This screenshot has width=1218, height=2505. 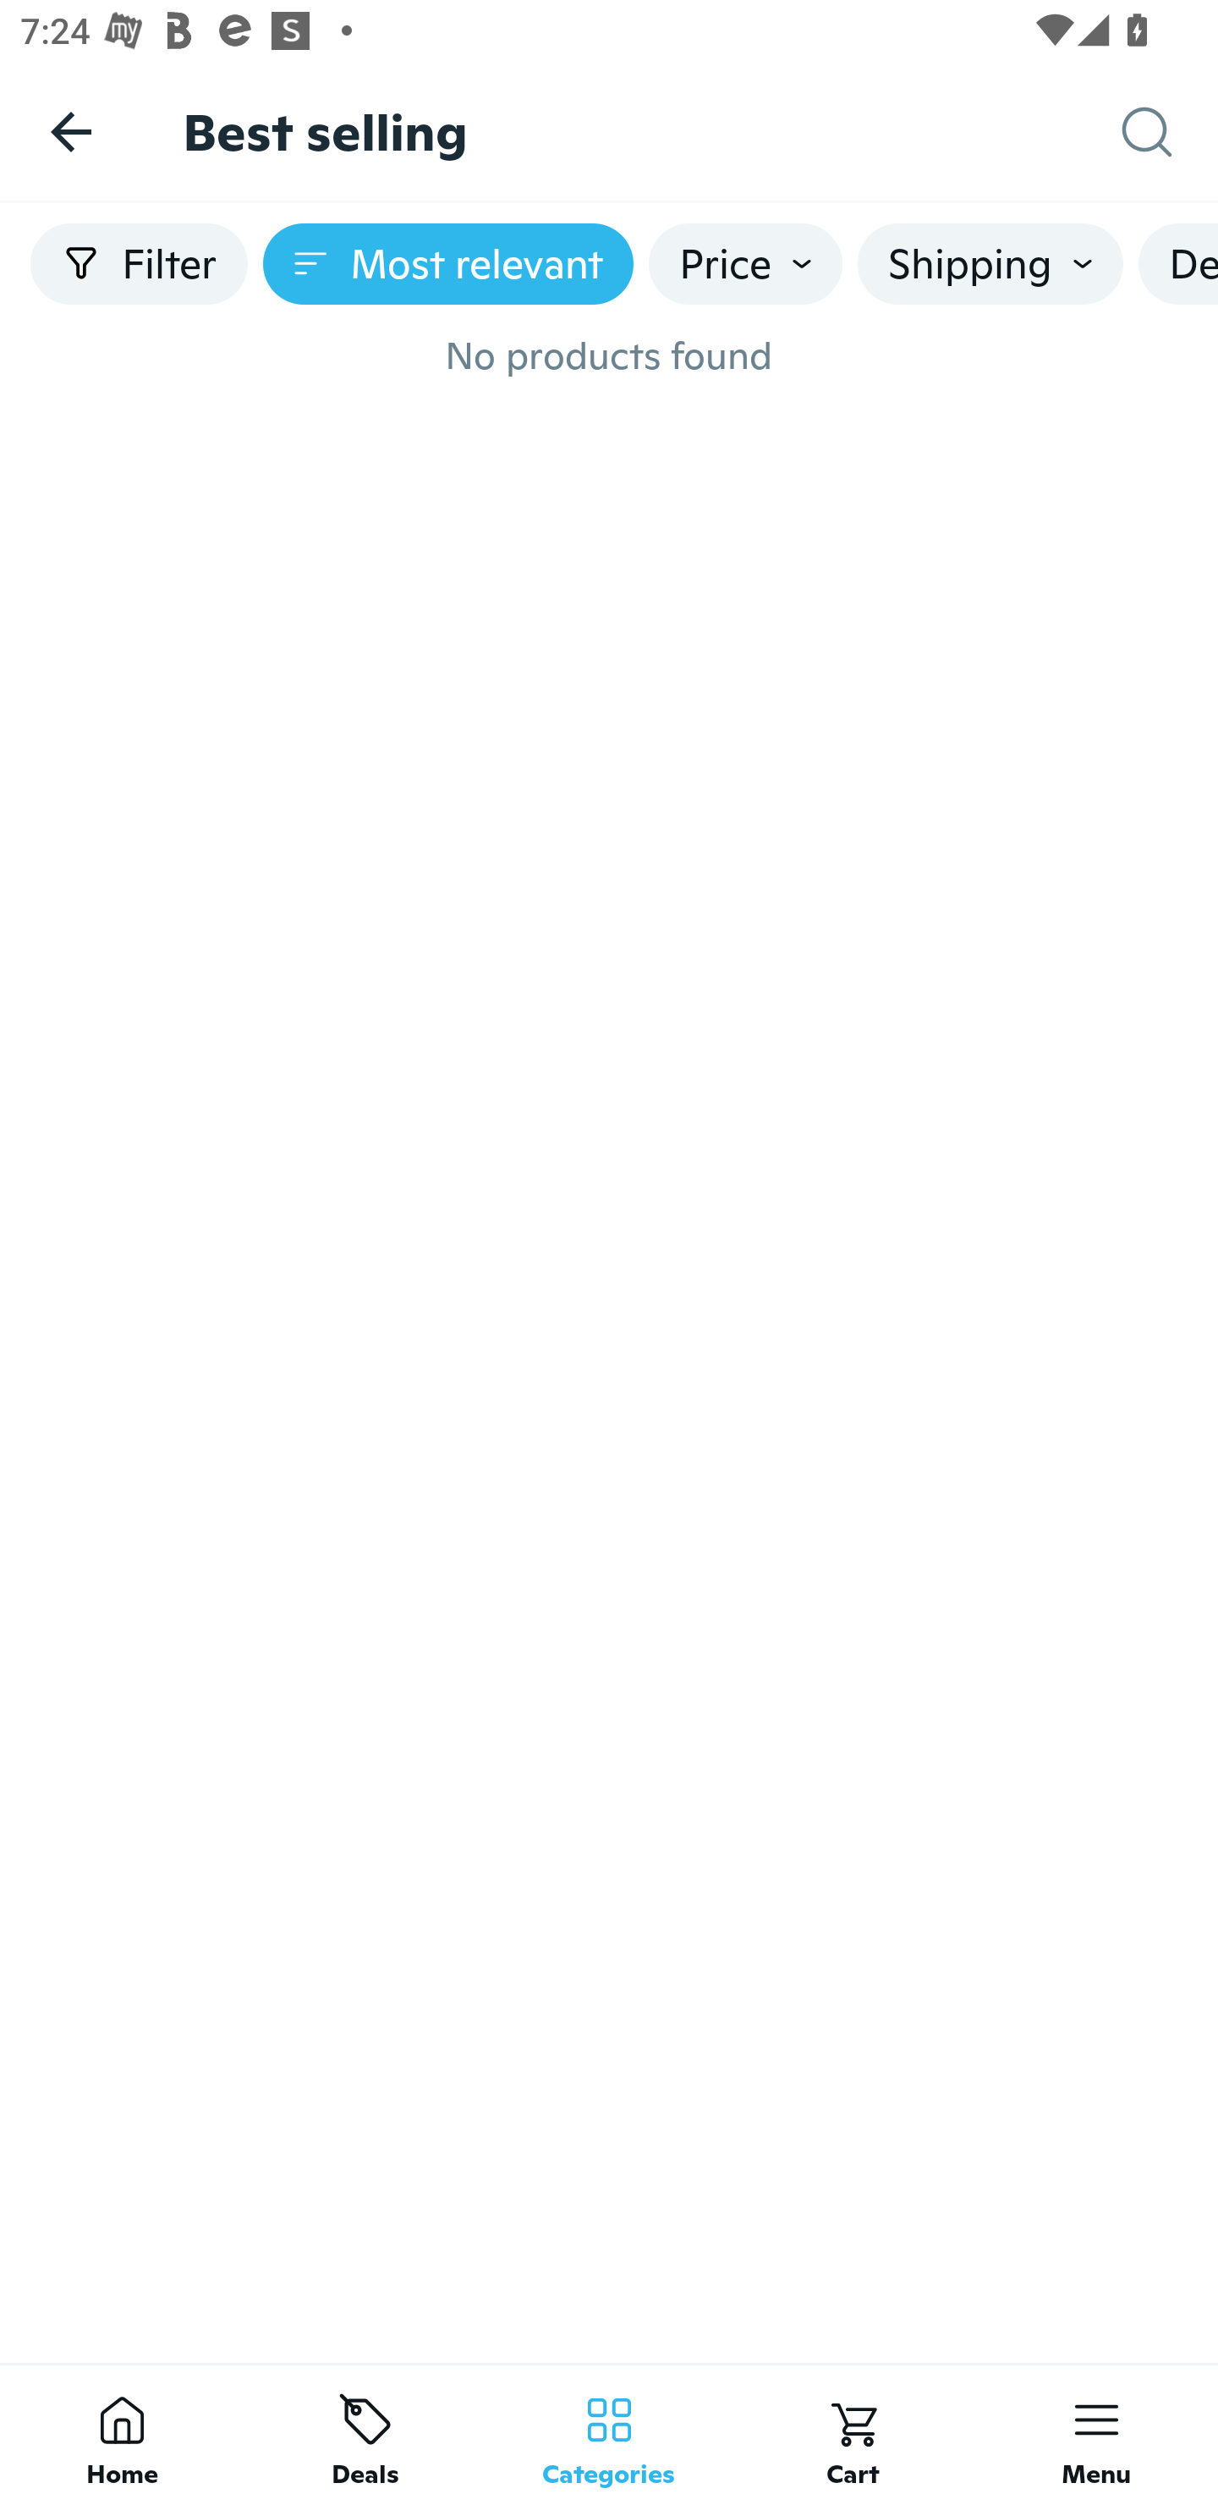 What do you see at coordinates (139, 264) in the screenshot?
I see `Filter` at bounding box center [139, 264].